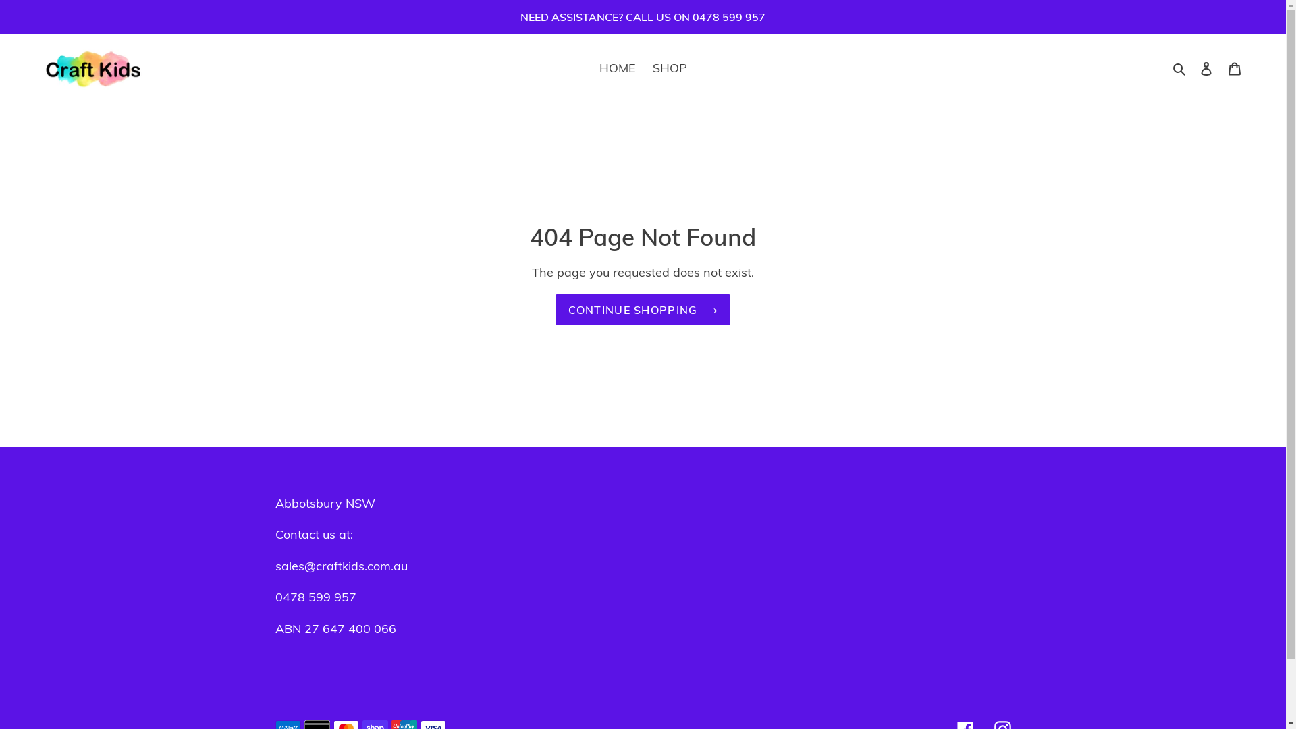 The width and height of the screenshot is (1296, 729). I want to click on CONTINUE SHOPPING, so click(643, 310).